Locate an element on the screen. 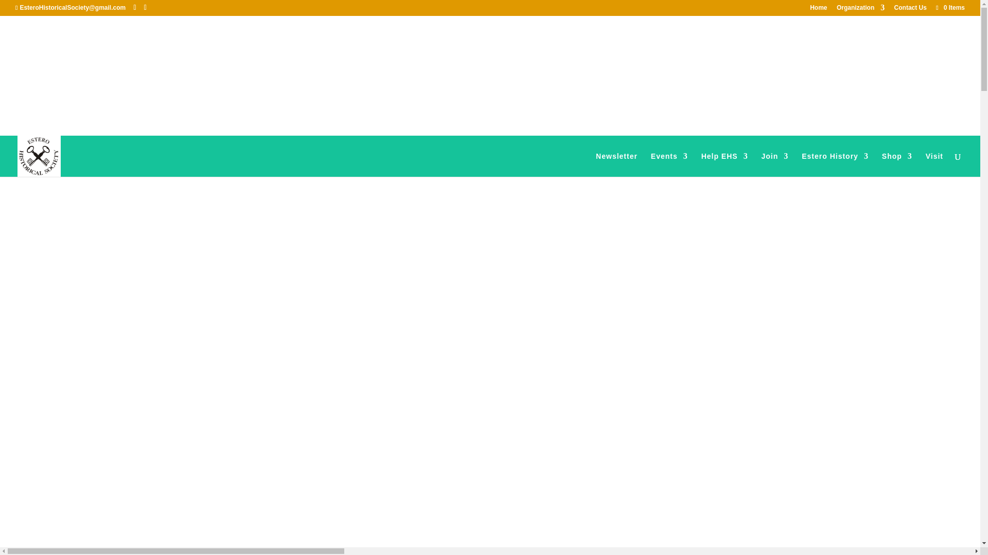 Image resolution: width=988 pixels, height=555 pixels. Newsletter is located at coordinates (616, 164).